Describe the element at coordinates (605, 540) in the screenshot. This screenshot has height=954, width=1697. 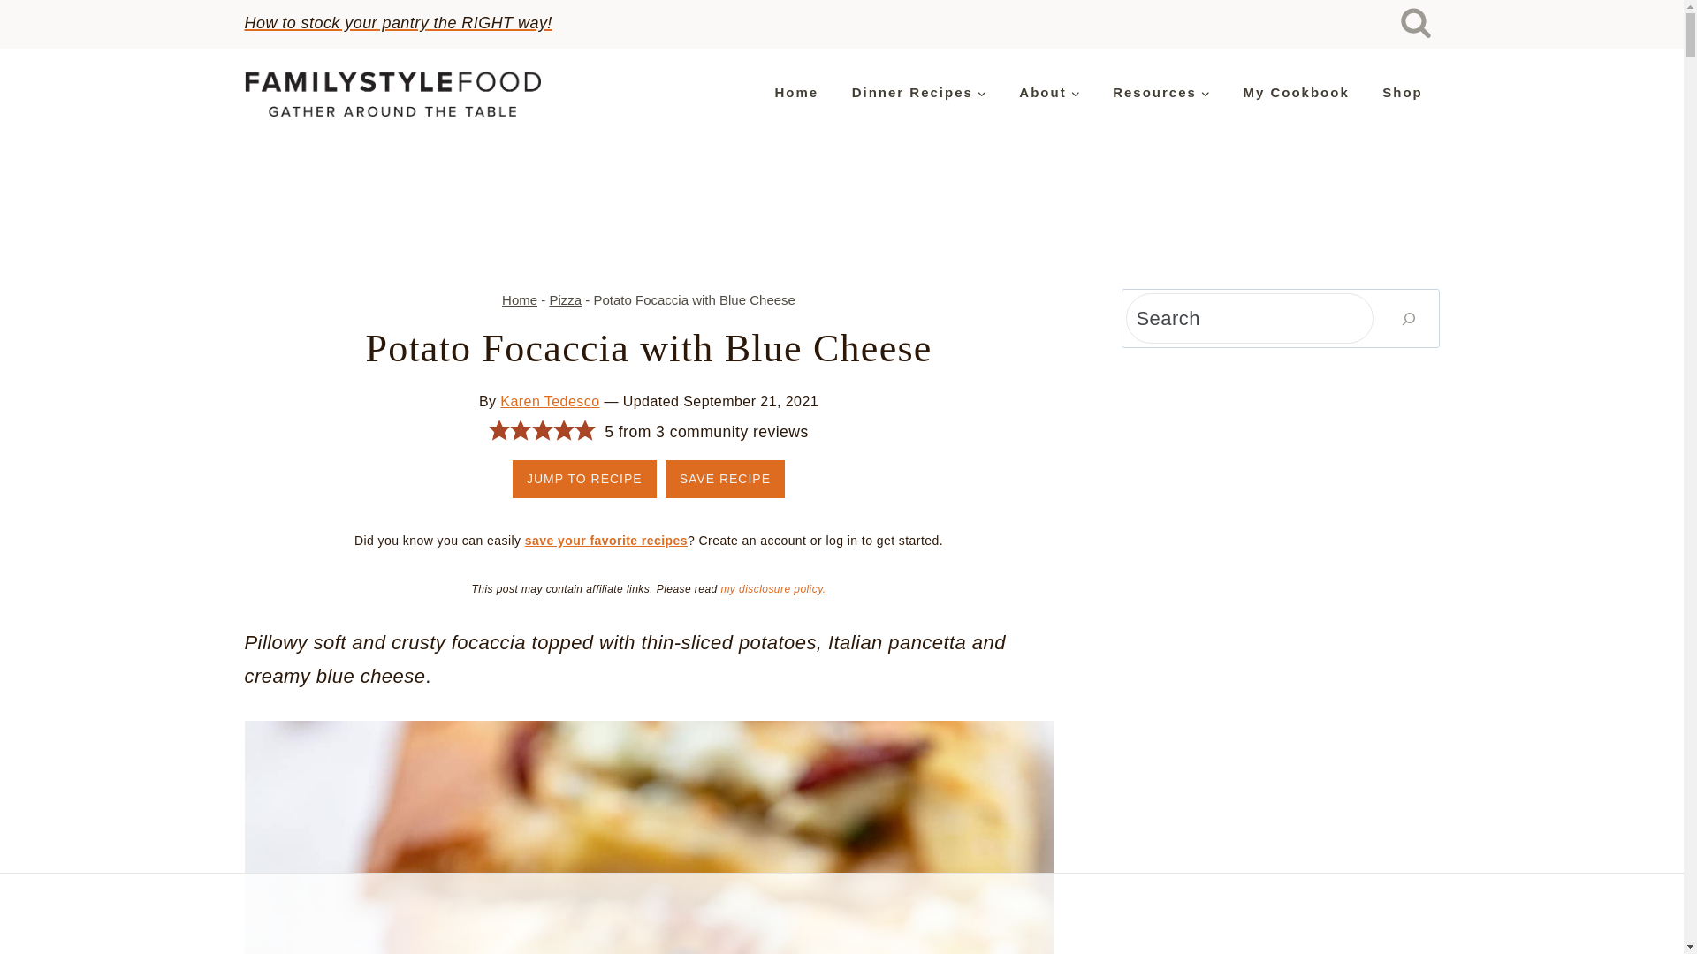
I see `save your favorite recipes` at that location.